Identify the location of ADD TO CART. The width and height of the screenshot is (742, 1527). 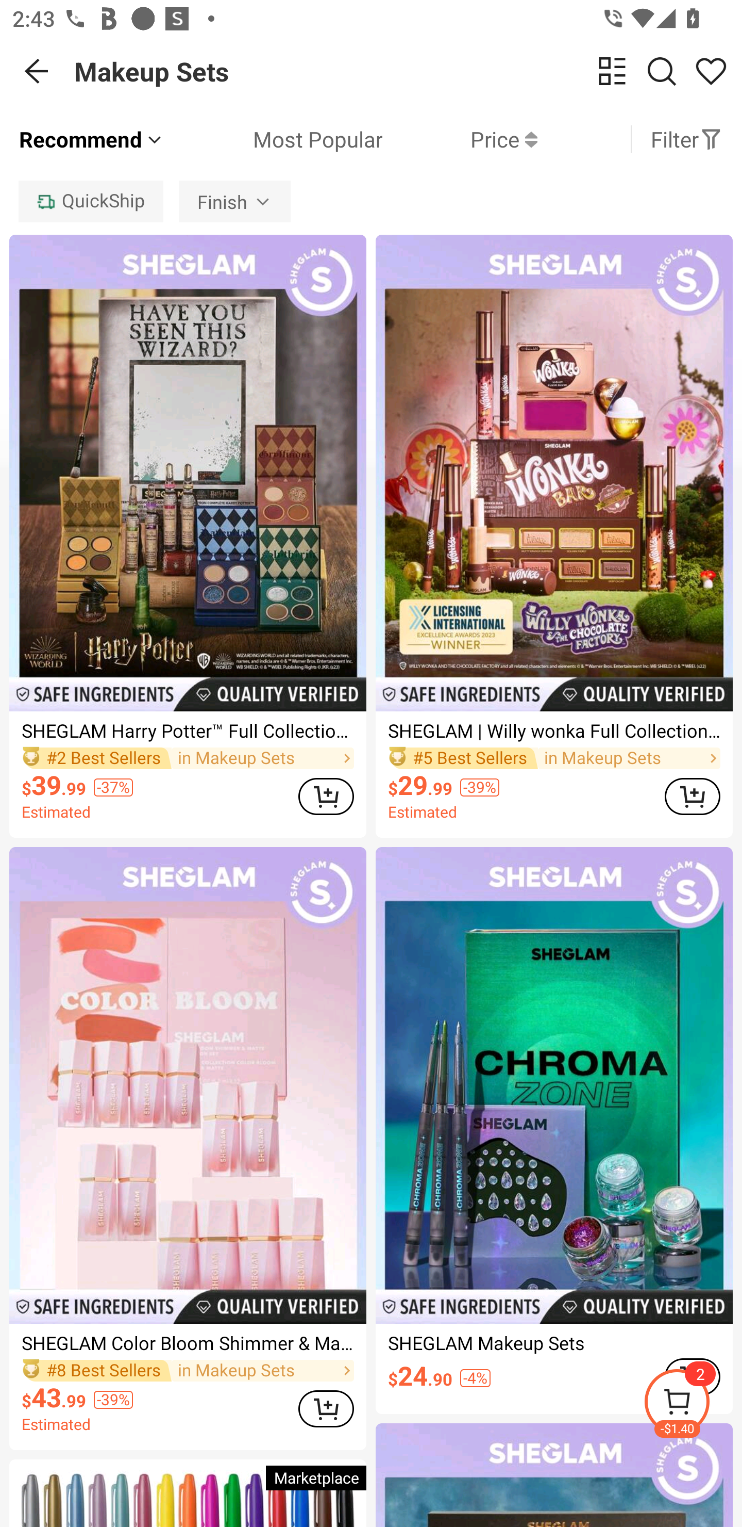
(693, 796).